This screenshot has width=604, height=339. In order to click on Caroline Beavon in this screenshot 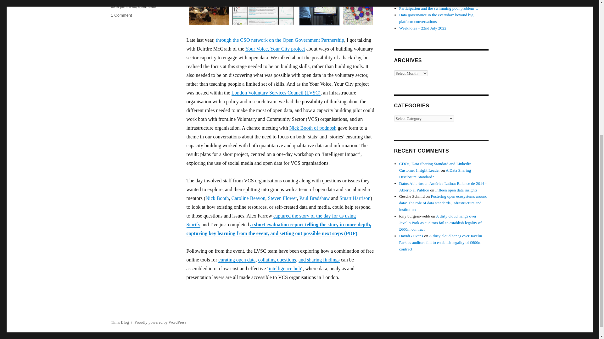, I will do `click(249, 198)`.